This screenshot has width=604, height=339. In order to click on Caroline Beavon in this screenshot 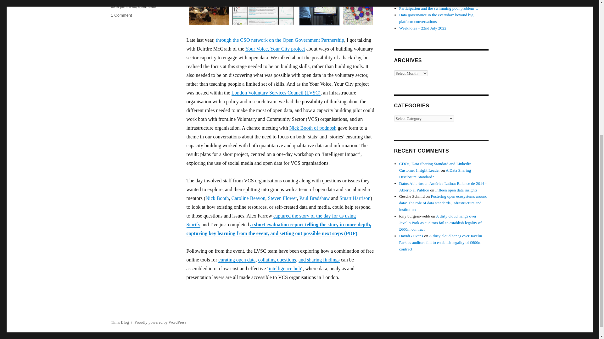, I will do `click(249, 198)`.